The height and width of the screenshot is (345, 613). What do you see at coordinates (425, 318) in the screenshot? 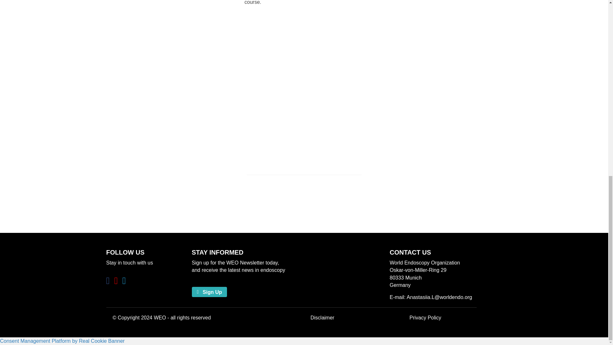
I see `Privacy Policy` at bounding box center [425, 318].